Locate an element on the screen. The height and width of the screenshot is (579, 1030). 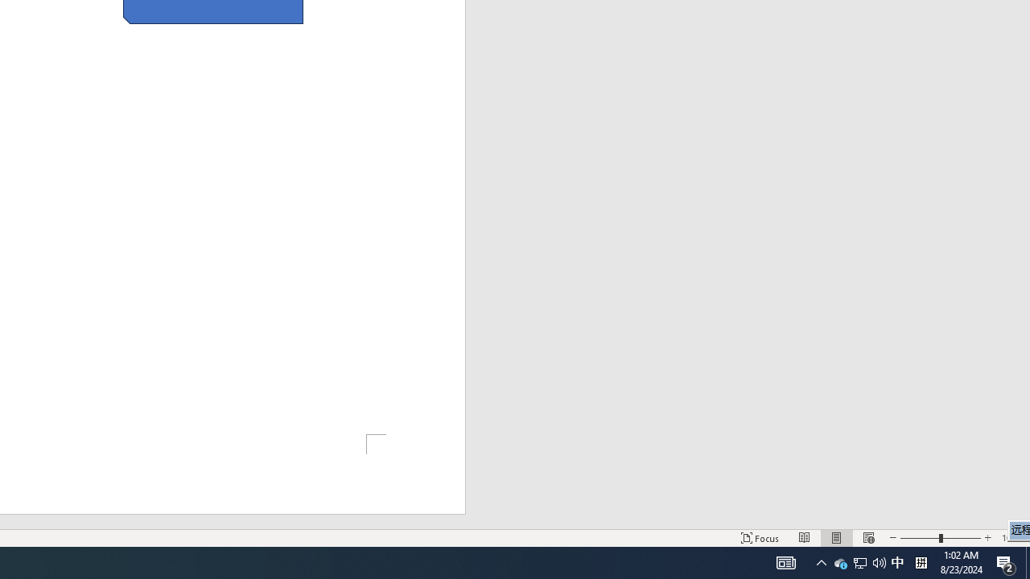
Zoom 104% is located at coordinates (1012, 537).